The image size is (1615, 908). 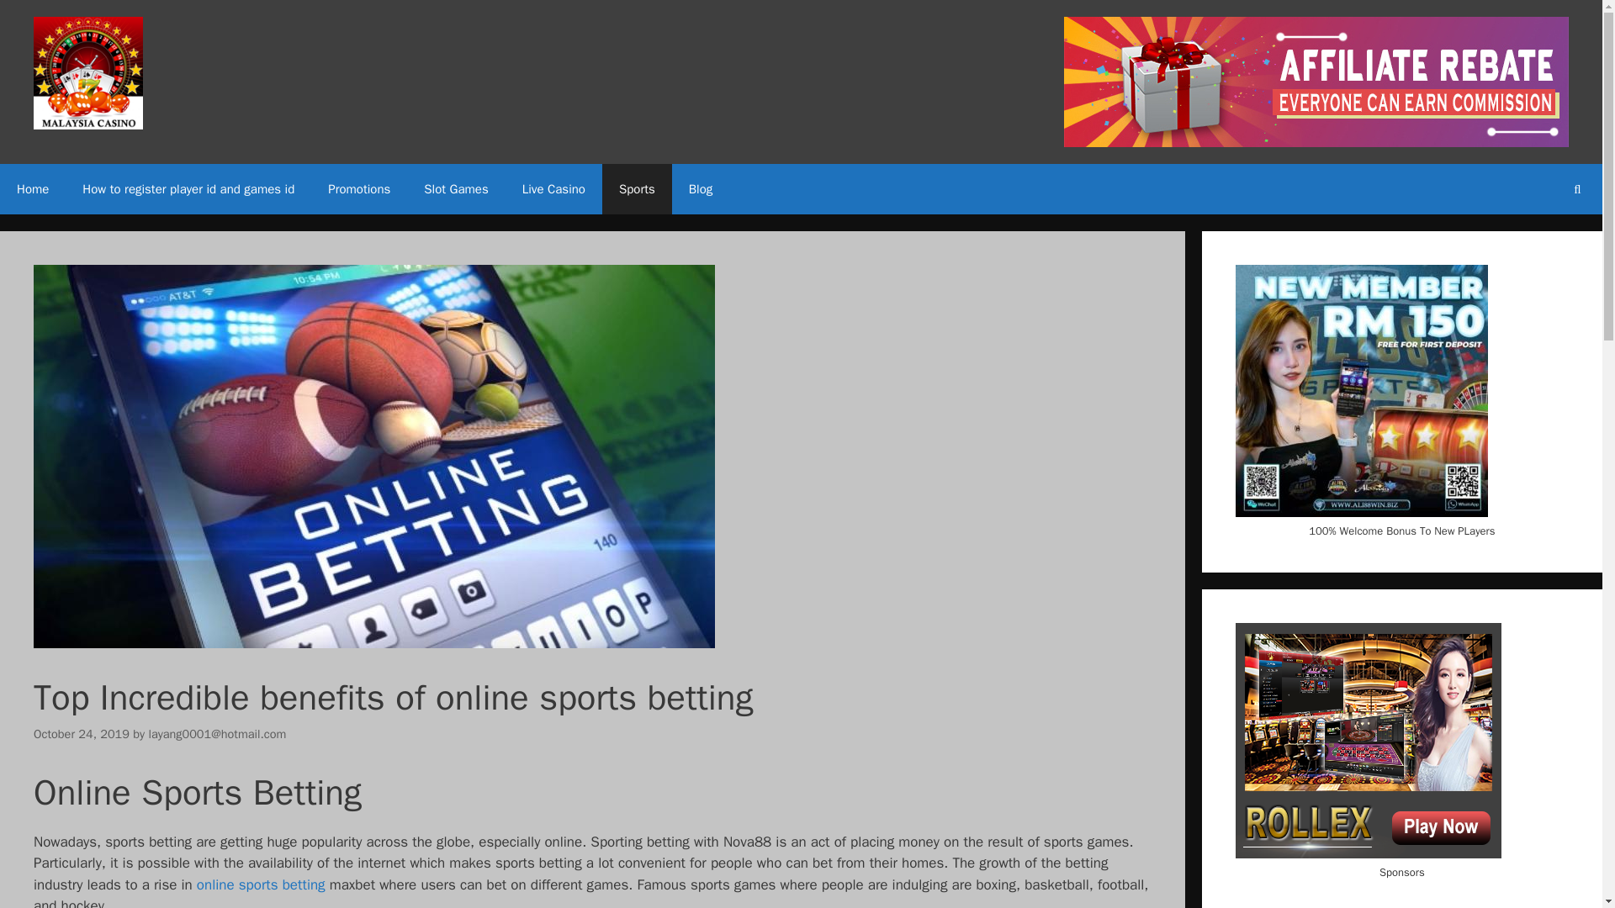 What do you see at coordinates (700, 188) in the screenshot?
I see `Blog` at bounding box center [700, 188].